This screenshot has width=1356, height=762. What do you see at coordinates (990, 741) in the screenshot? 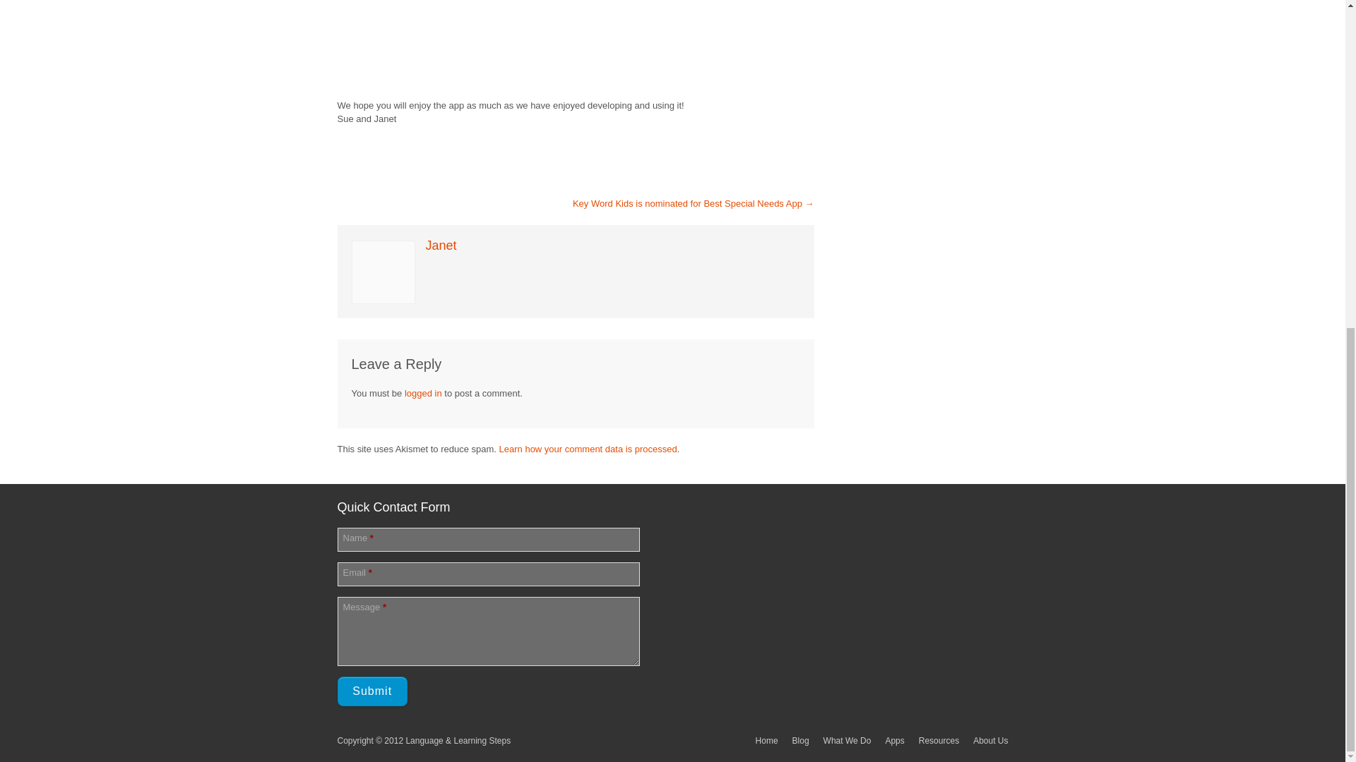
I see `About Us` at bounding box center [990, 741].